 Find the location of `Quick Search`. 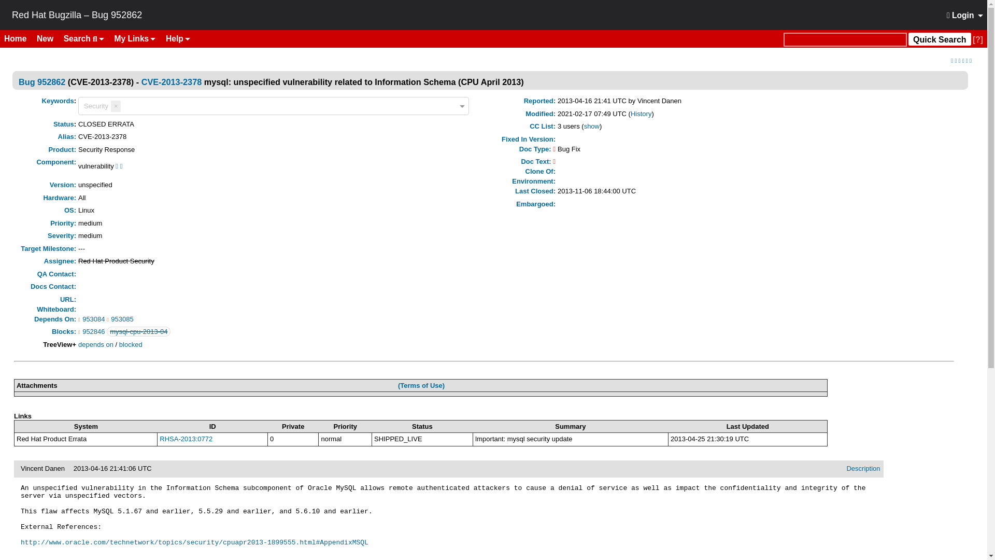

Quick Search is located at coordinates (939, 38).